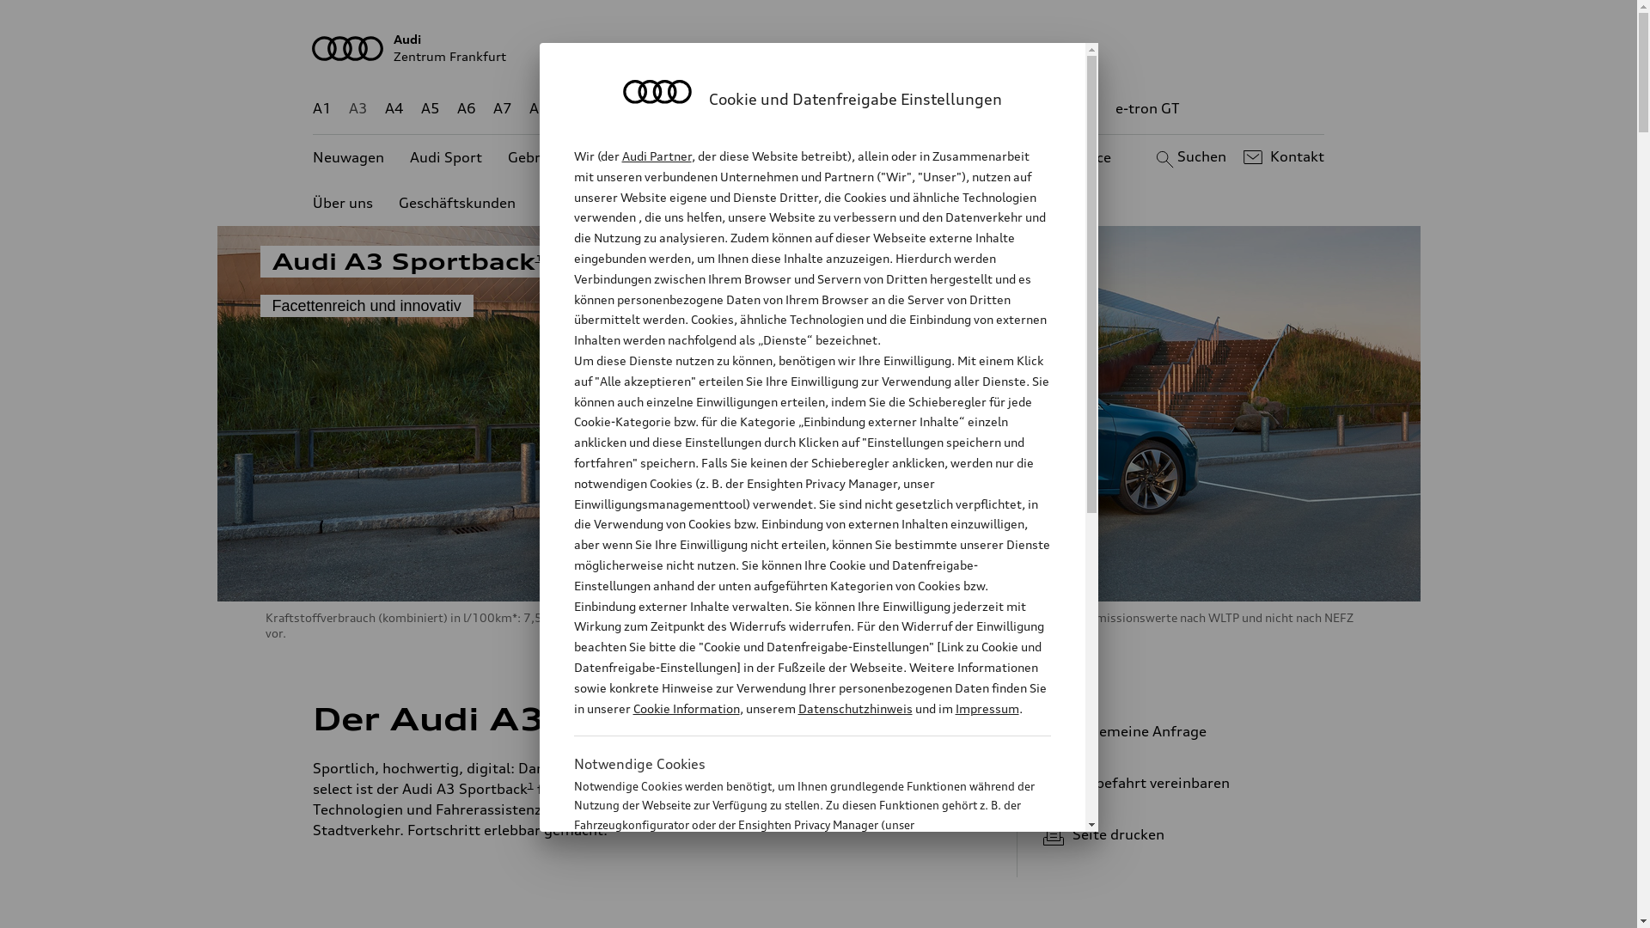 This screenshot has height=928, width=1650. Describe the element at coordinates (854, 708) in the screenshot. I see `Datenschutzhinweis` at that location.